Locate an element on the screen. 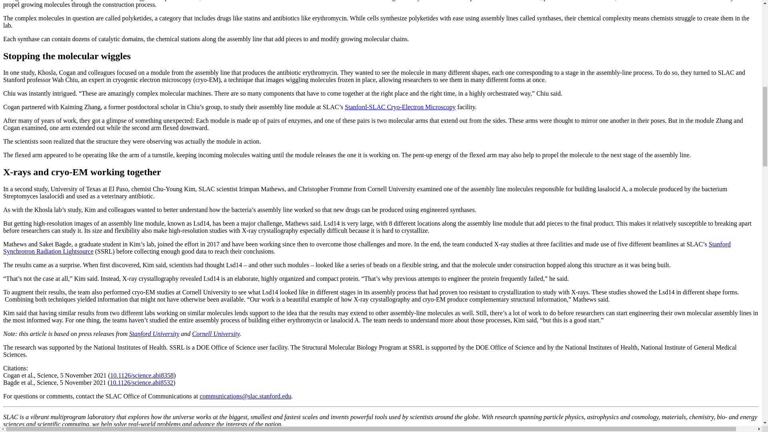 The height and width of the screenshot is (432, 768). Stanford University is located at coordinates (154, 334).